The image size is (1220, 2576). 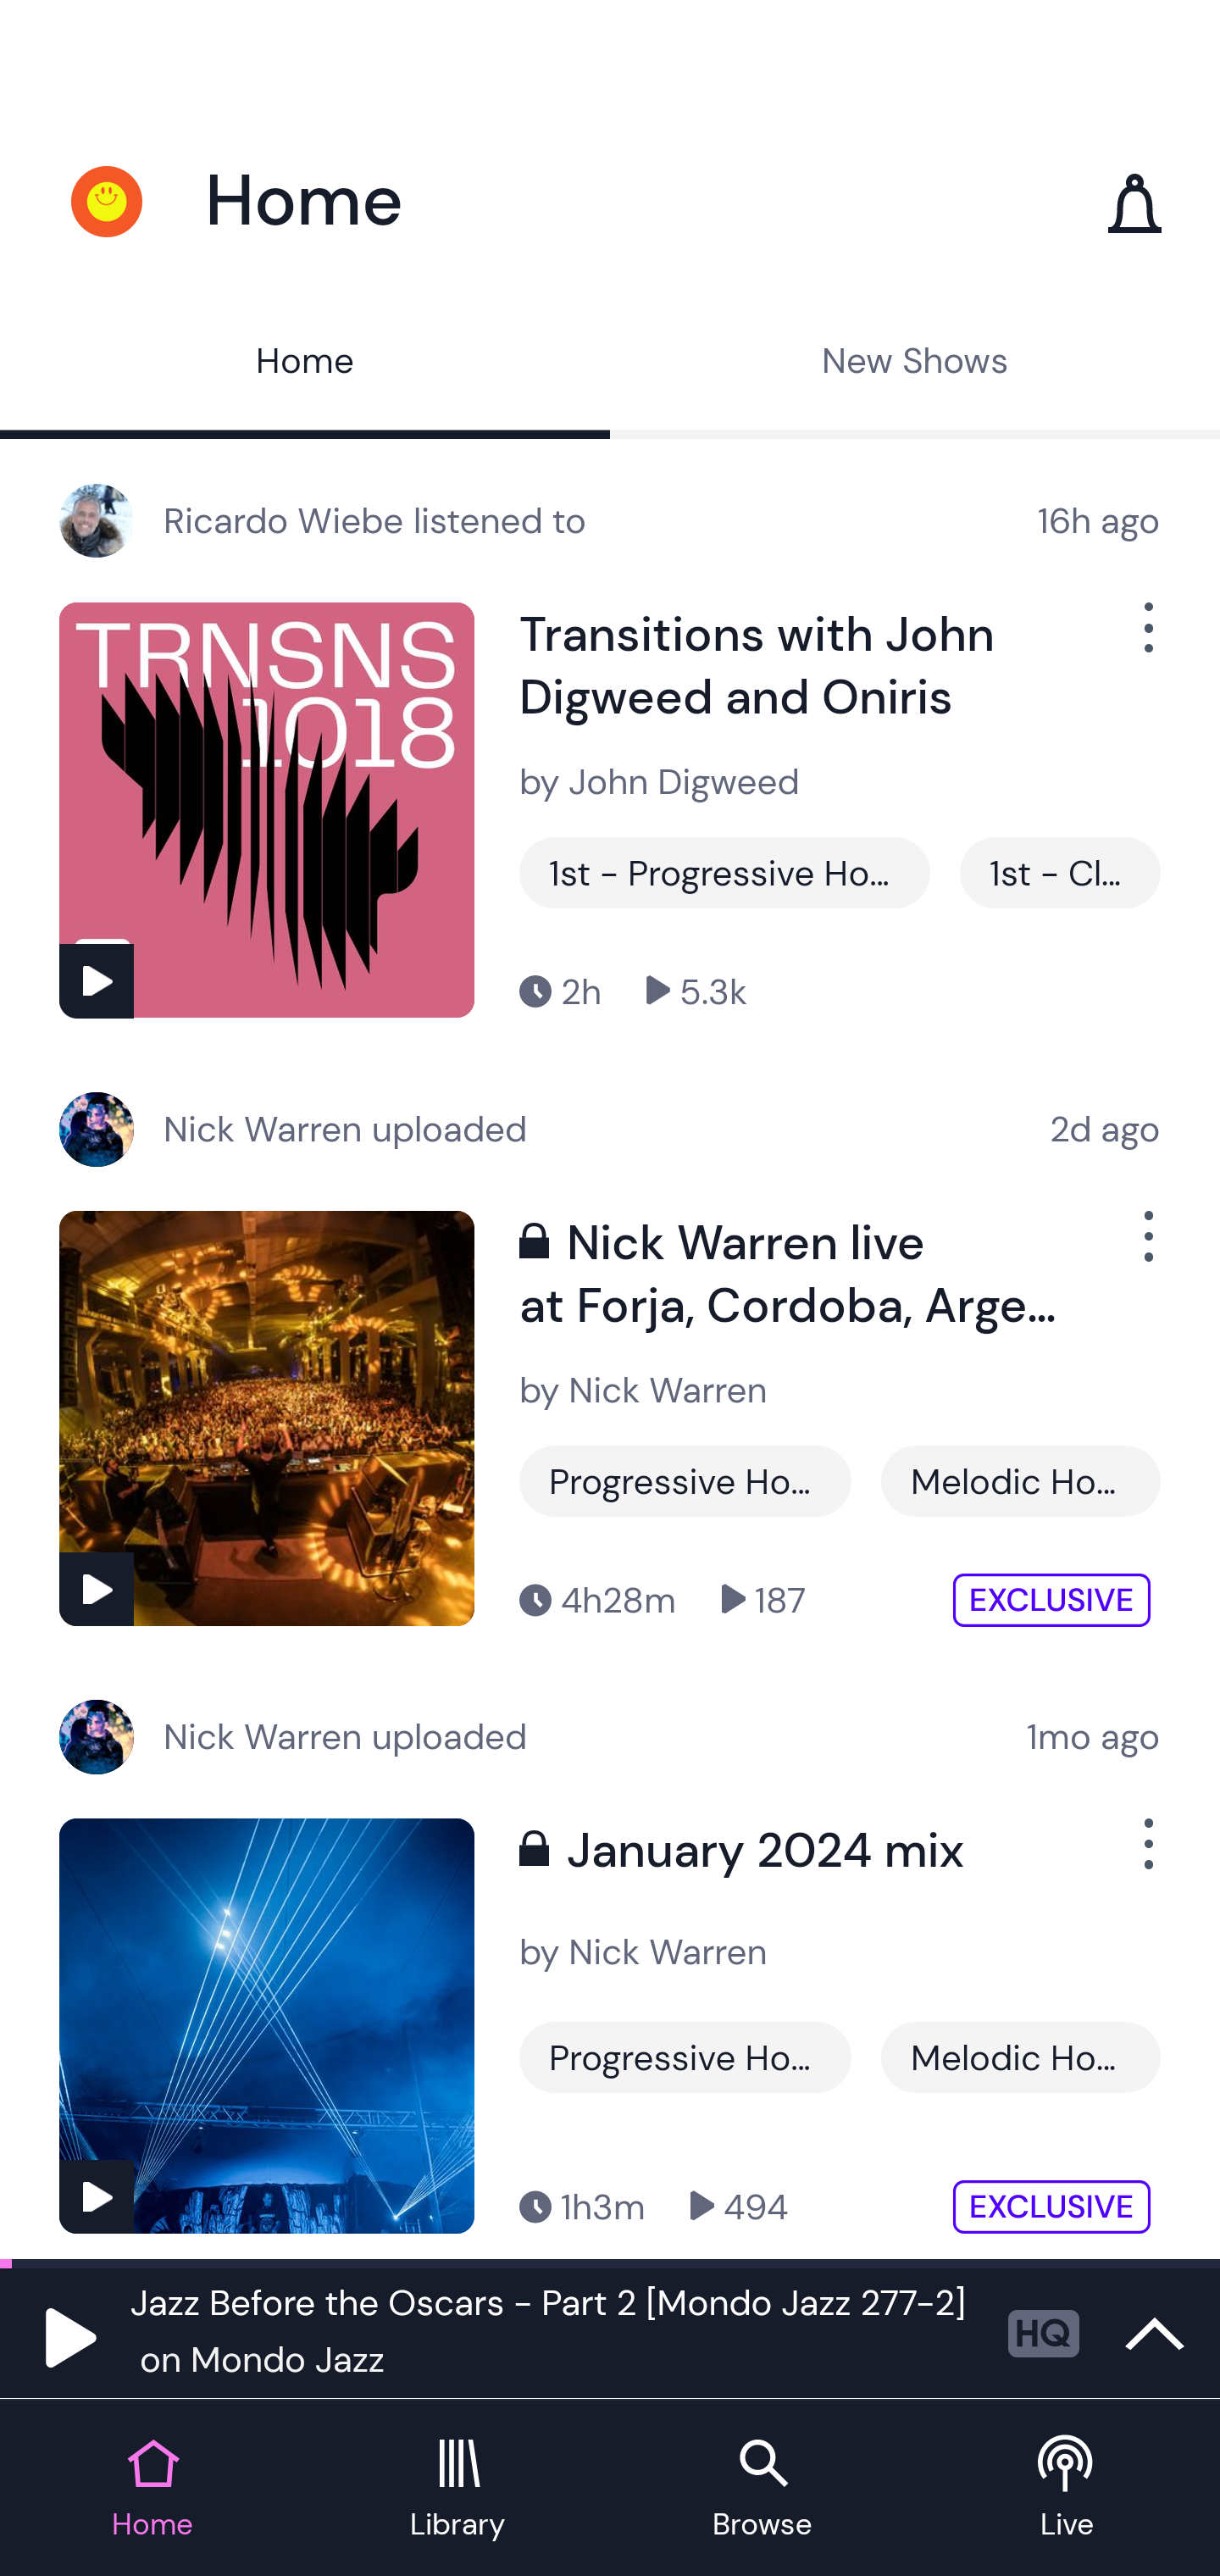 What do you see at coordinates (305, 364) in the screenshot?
I see `Home` at bounding box center [305, 364].